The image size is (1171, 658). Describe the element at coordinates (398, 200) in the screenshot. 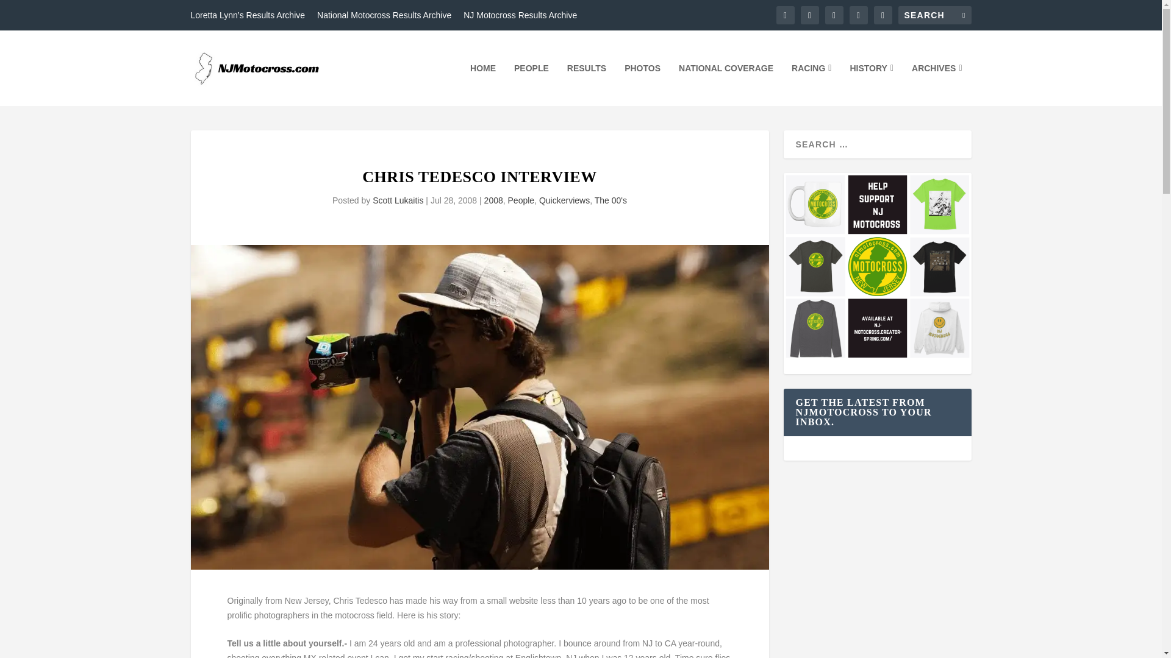

I see `Scott Lukaitis` at that location.